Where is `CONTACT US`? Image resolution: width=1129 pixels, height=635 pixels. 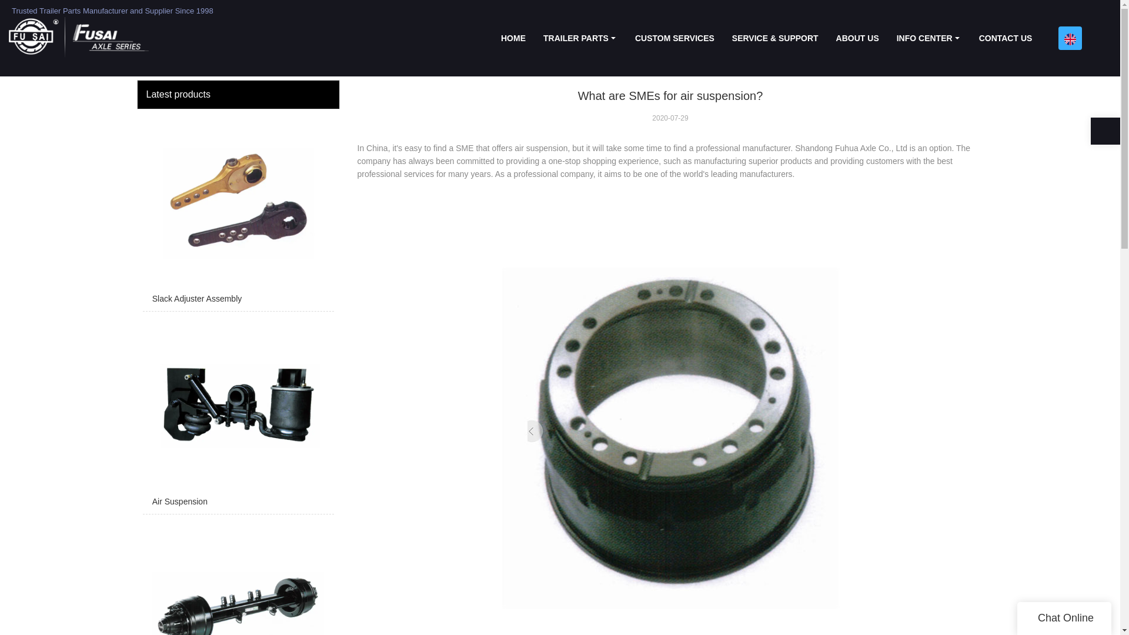 CONTACT US is located at coordinates (1006, 38).